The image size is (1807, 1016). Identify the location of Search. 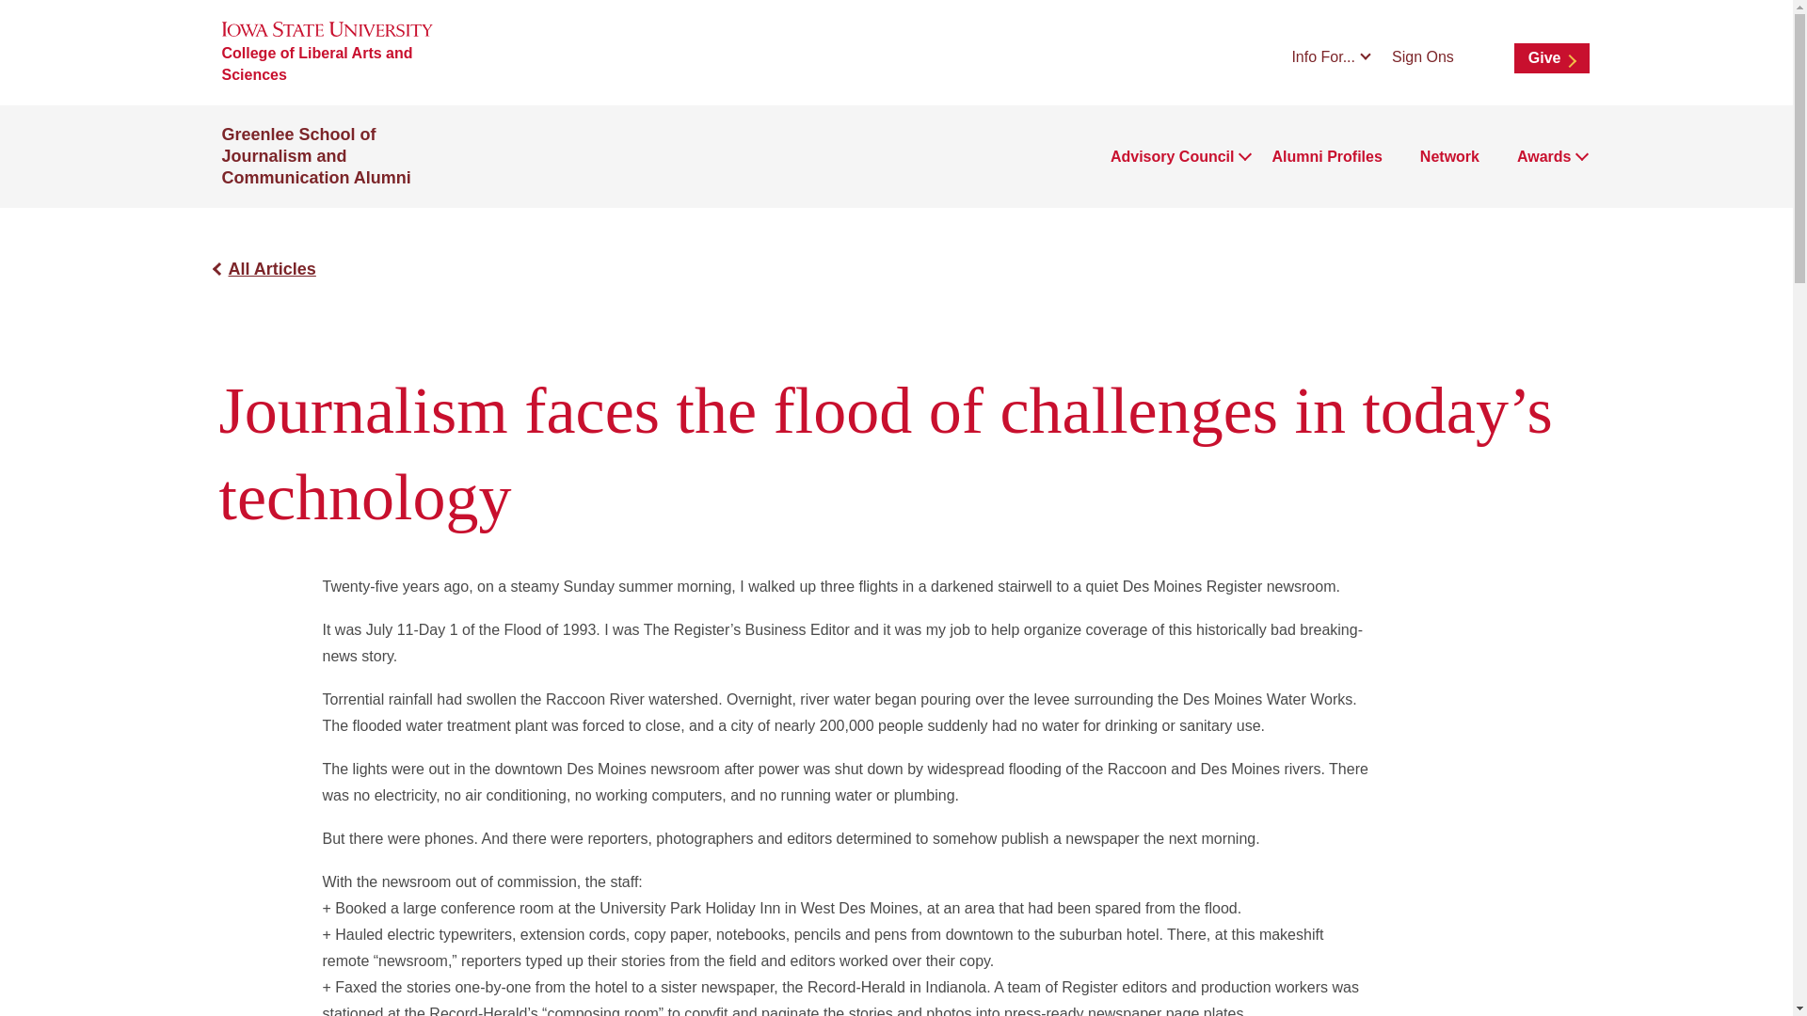
(1483, 56).